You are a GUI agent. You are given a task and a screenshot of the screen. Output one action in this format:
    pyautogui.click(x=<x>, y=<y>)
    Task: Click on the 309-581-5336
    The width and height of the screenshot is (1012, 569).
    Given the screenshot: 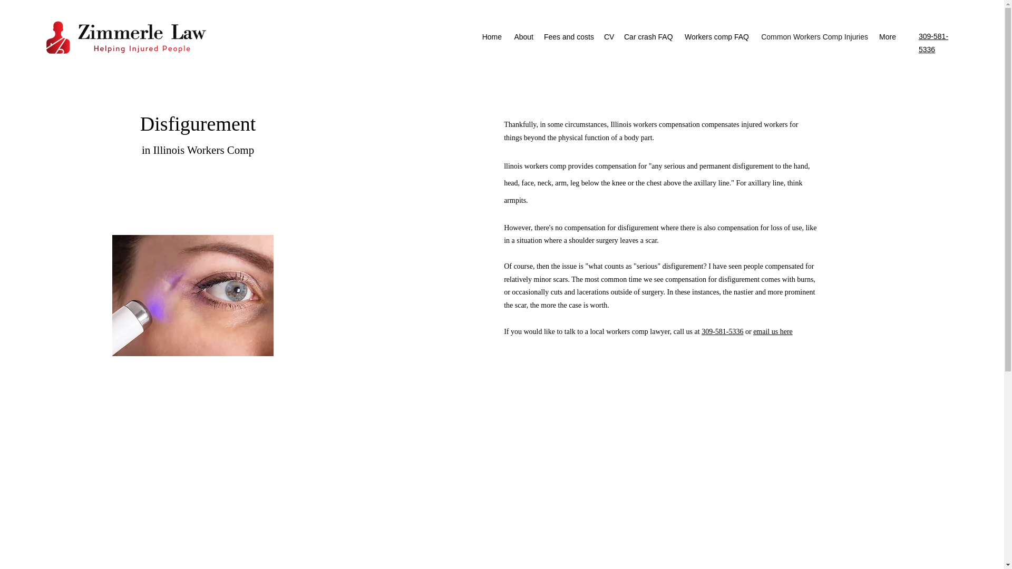 What is the action you would take?
    pyautogui.click(x=933, y=42)
    